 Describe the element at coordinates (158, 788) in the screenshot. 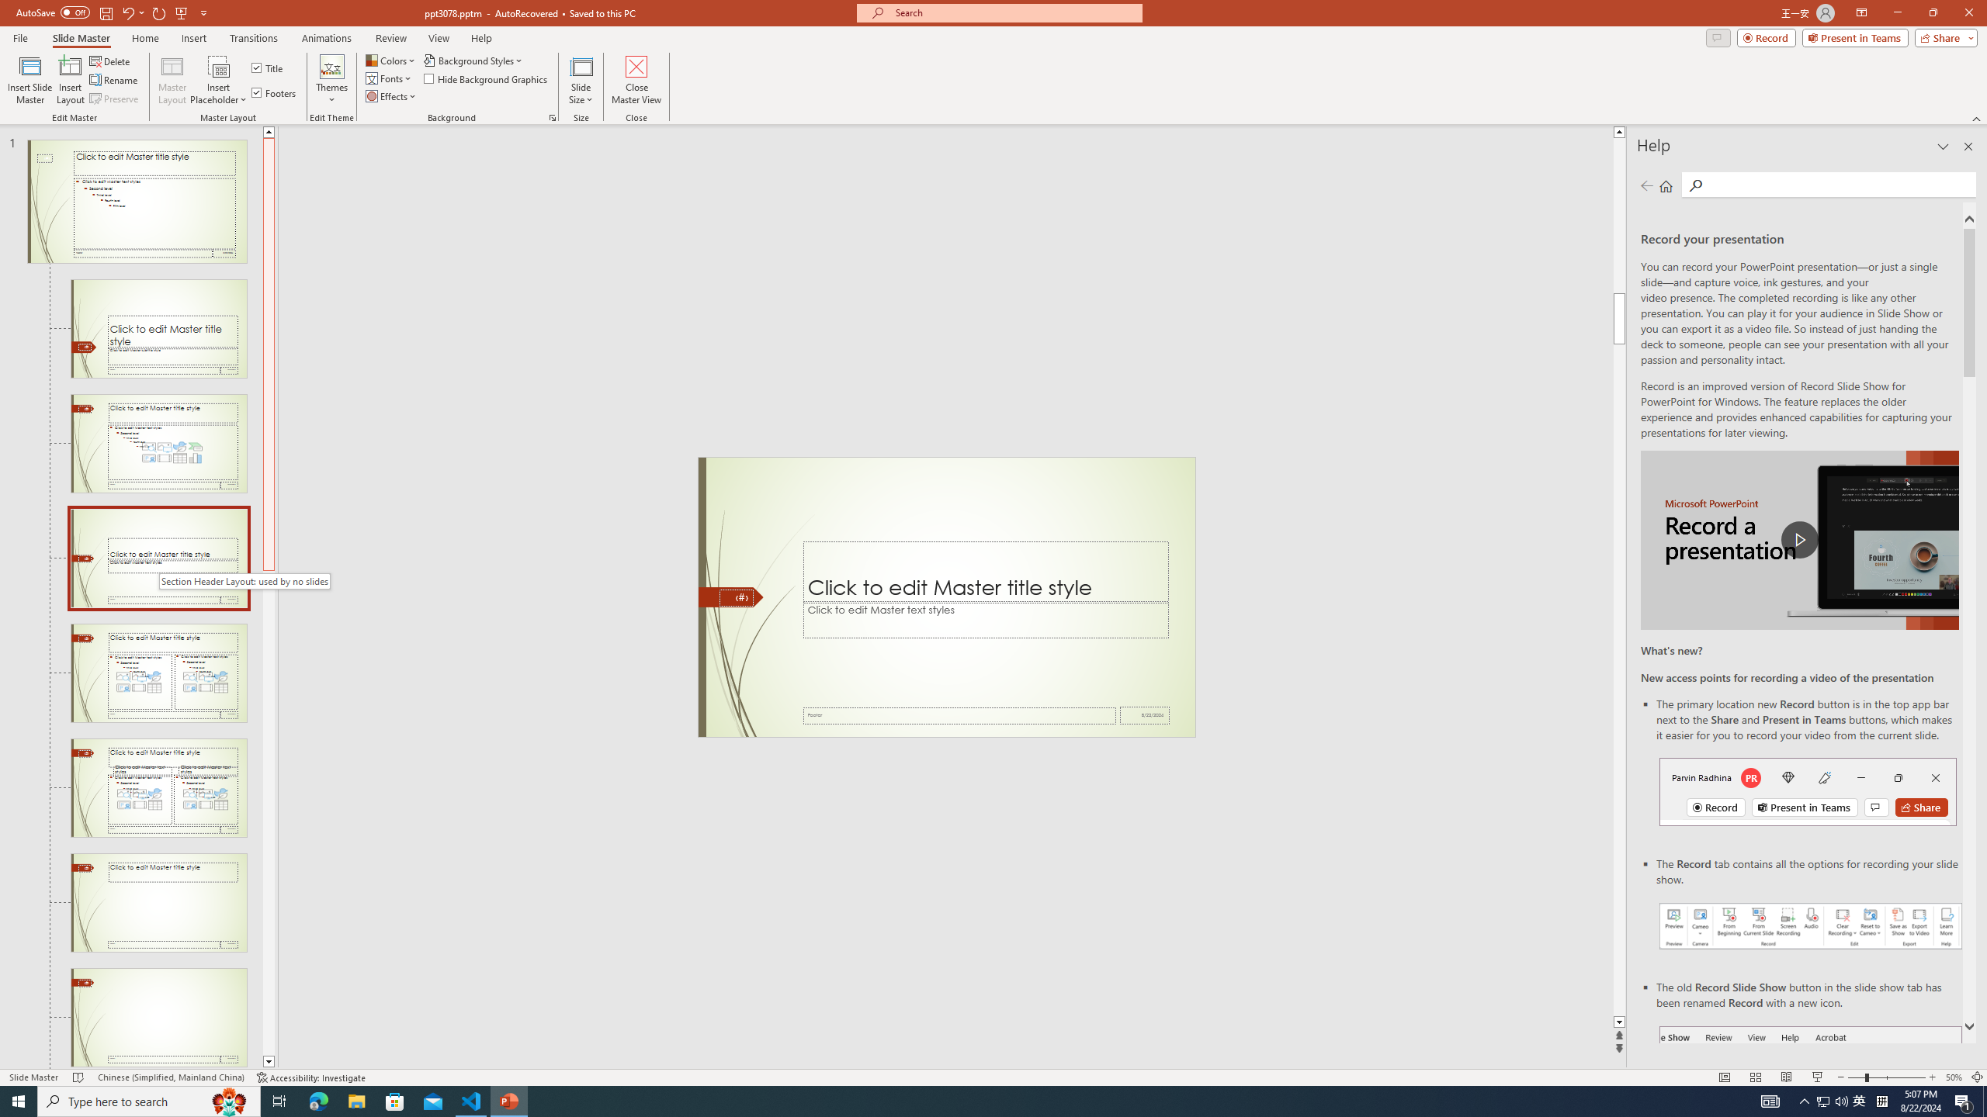

I see `Slide Comparison Layout: used by no slides` at that location.